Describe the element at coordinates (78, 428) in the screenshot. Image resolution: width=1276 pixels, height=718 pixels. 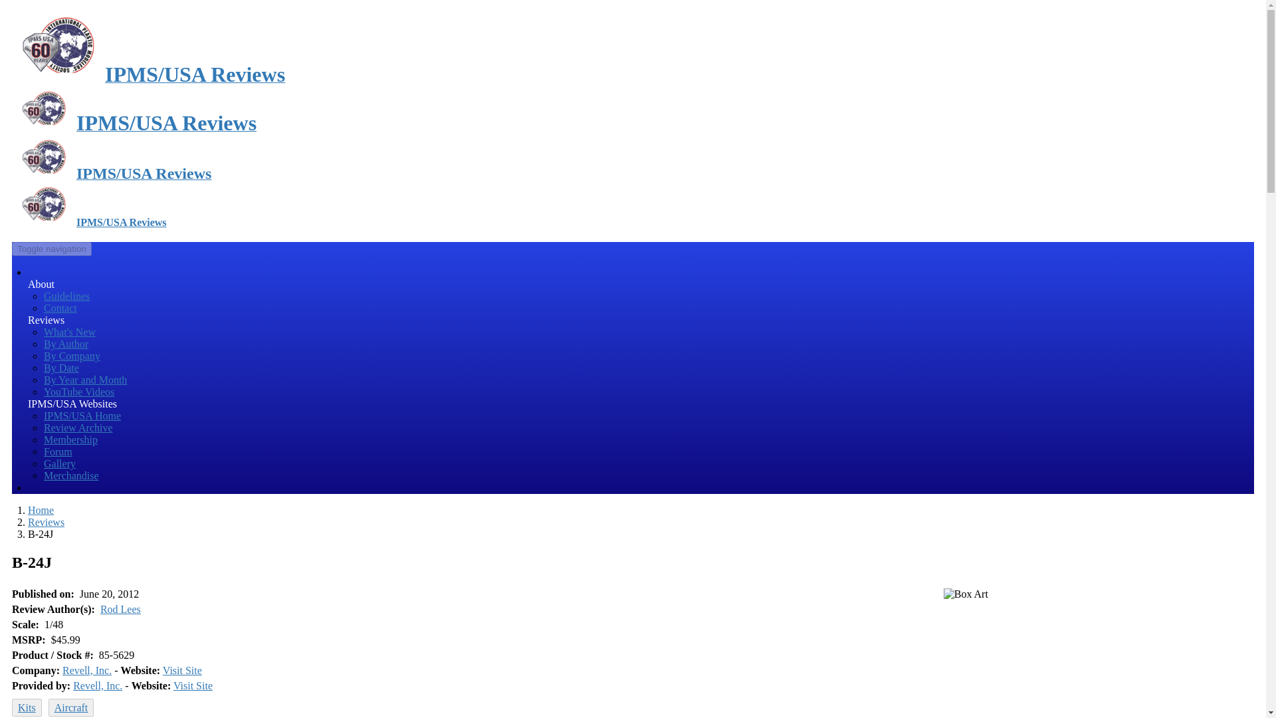
I see `Archive of pre-2008 reviews.` at that location.